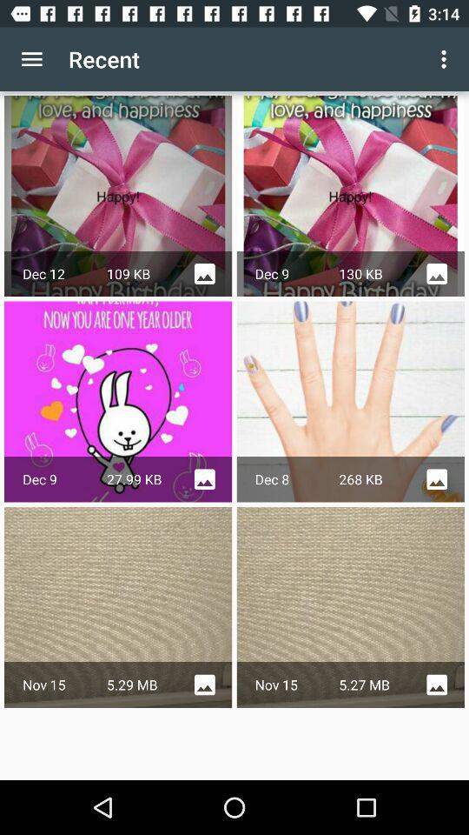  What do you see at coordinates (446, 59) in the screenshot?
I see `turn on app to the right of the recent item` at bounding box center [446, 59].